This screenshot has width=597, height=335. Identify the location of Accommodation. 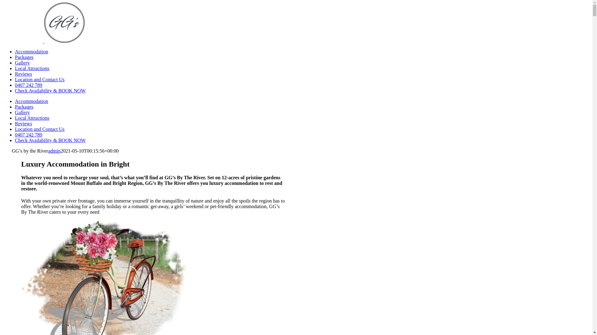
(32, 51).